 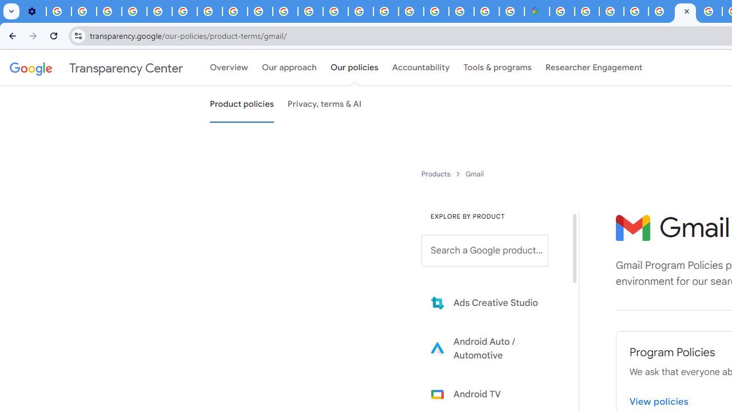 I want to click on Search a Google product from below list., so click(x=485, y=251).